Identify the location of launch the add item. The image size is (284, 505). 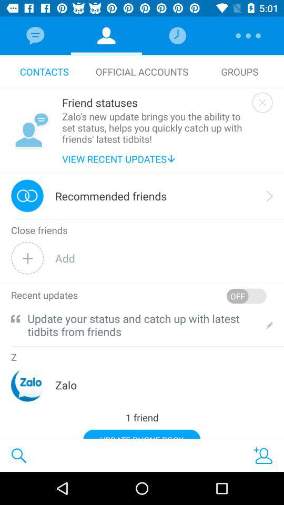
(164, 258).